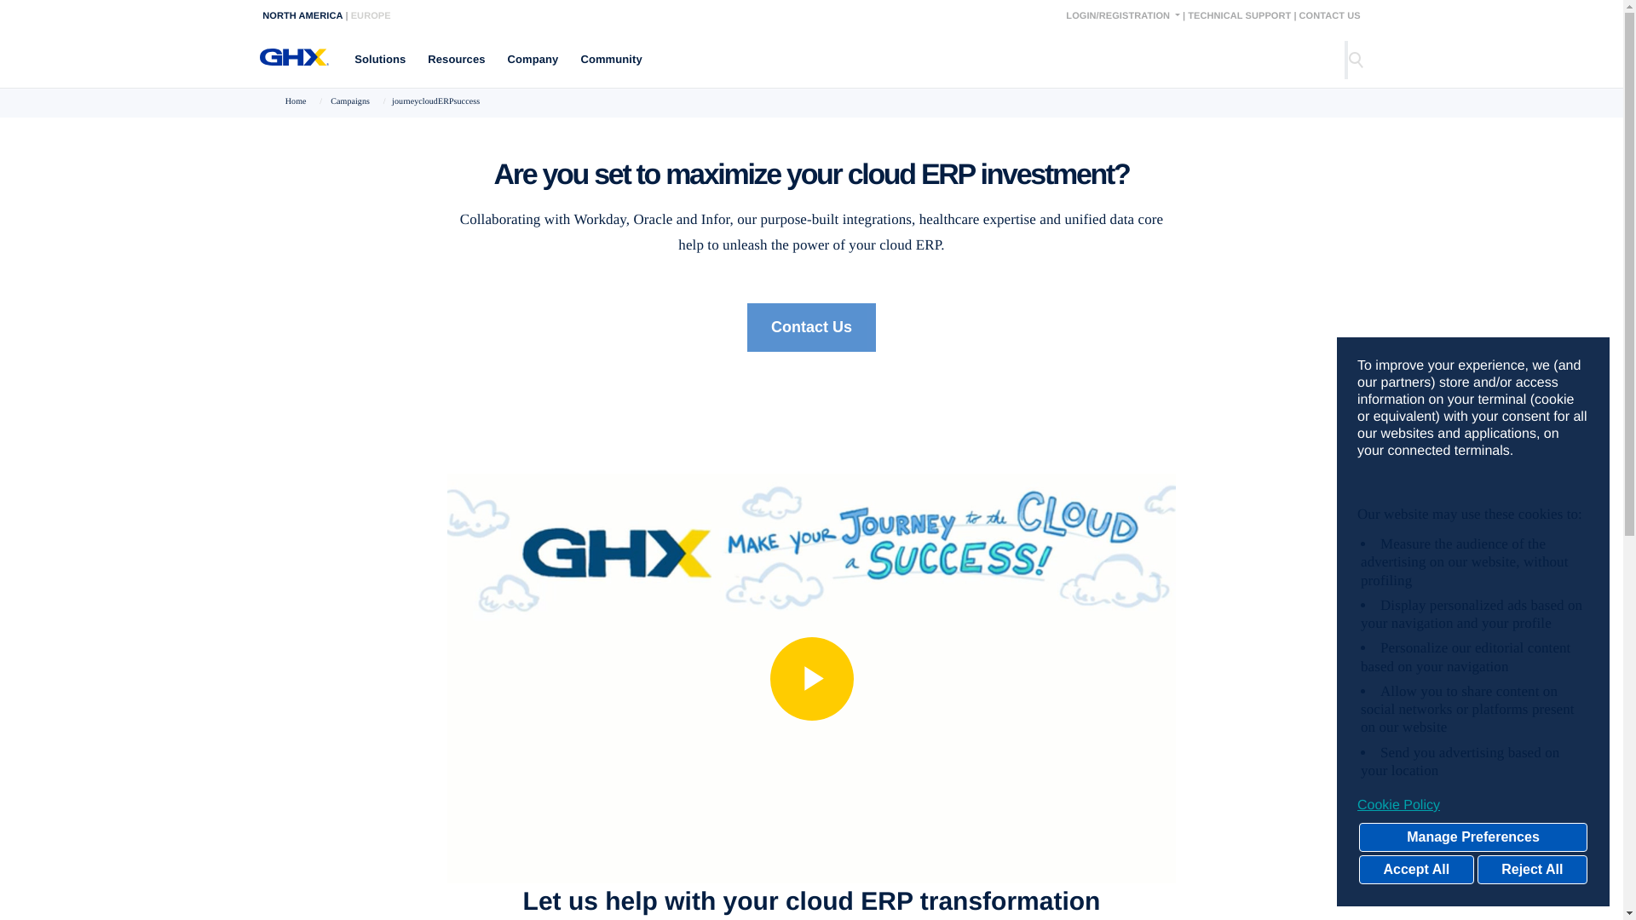 The width and height of the screenshot is (1636, 920). Describe the element at coordinates (1472, 837) in the screenshot. I see `Manage Preferences` at that location.